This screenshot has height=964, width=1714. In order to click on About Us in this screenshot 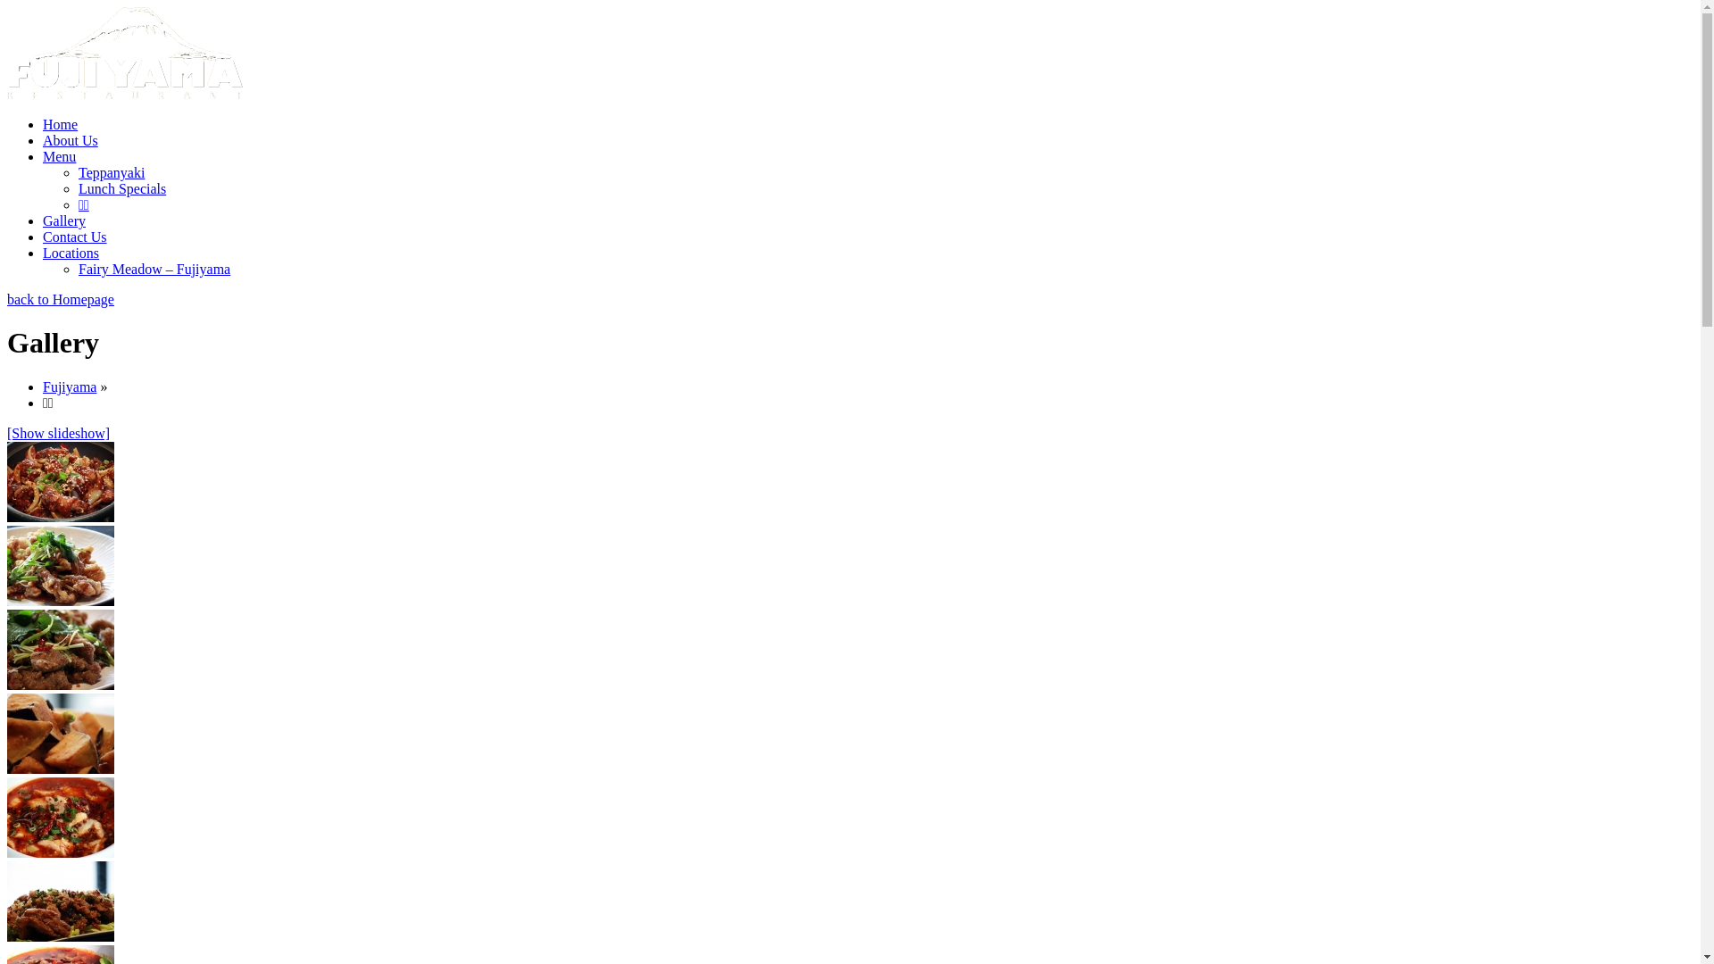, I will do `click(71, 141)`.